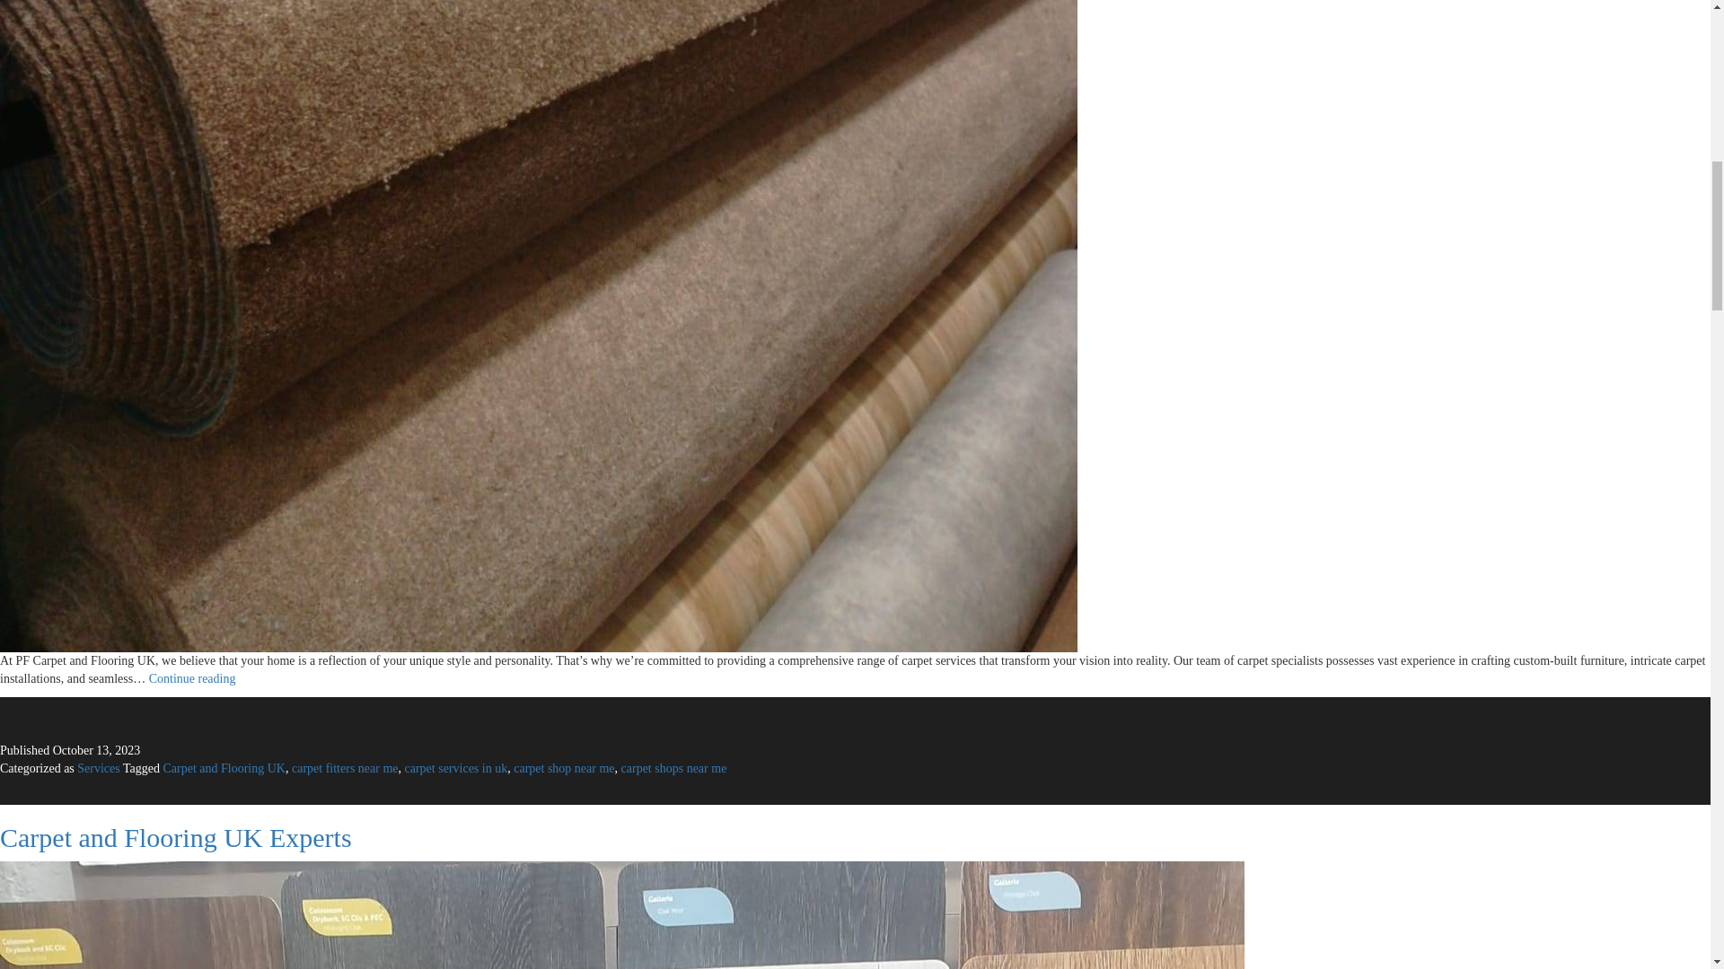 Image resolution: width=1724 pixels, height=969 pixels. Describe the element at coordinates (98, 768) in the screenshot. I see `Carpet and Flooring UK Experts` at that location.